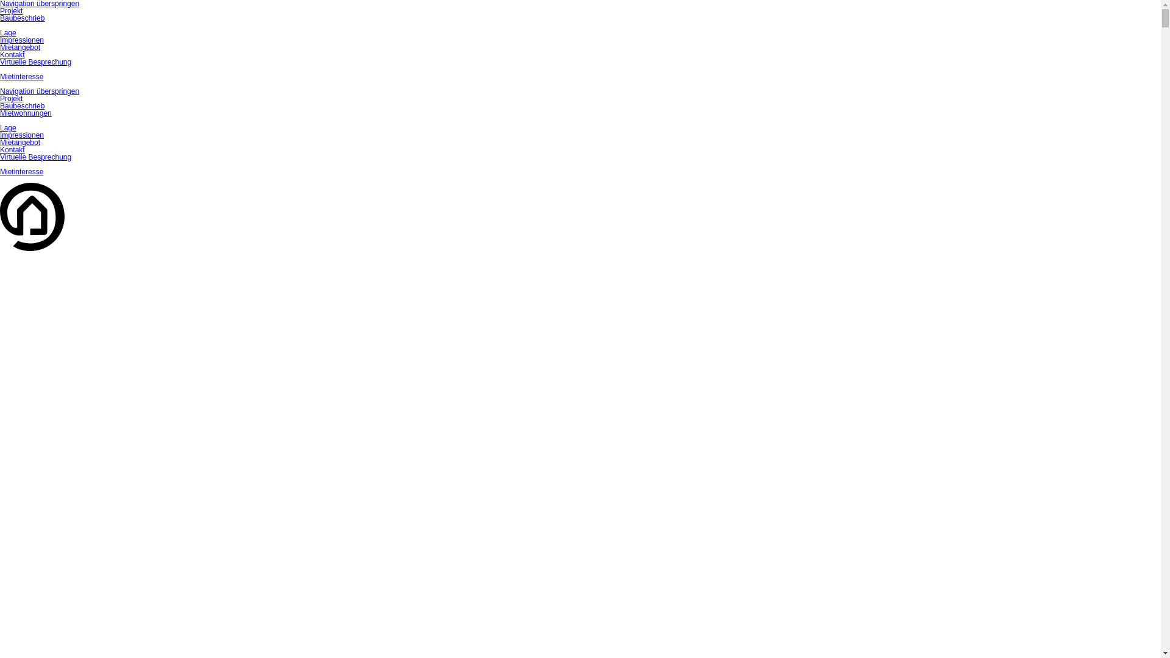 This screenshot has height=658, width=1170. I want to click on Virtuelle Besprechung, so click(35, 62).